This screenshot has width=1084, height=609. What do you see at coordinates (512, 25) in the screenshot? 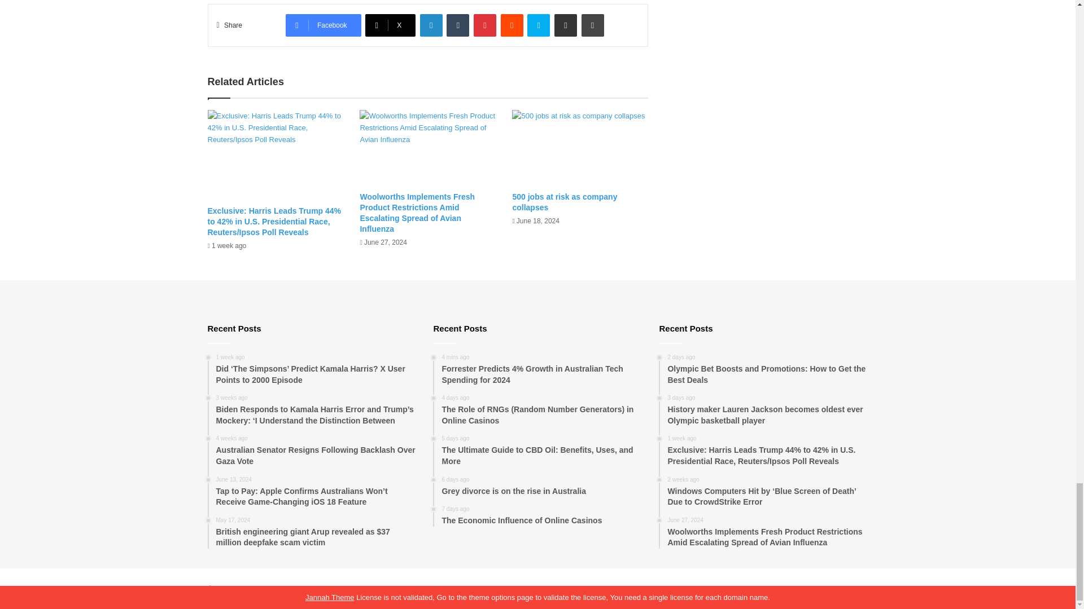
I see `Reddit` at bounding box center [512, 25].